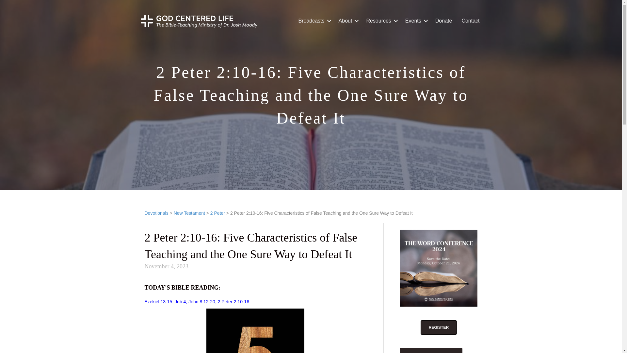 This screenshot has width=627, height=353. What do you see at coordinates (470, 21) in the screenshot?
I see `Contact` at bounding box center [470, 21].